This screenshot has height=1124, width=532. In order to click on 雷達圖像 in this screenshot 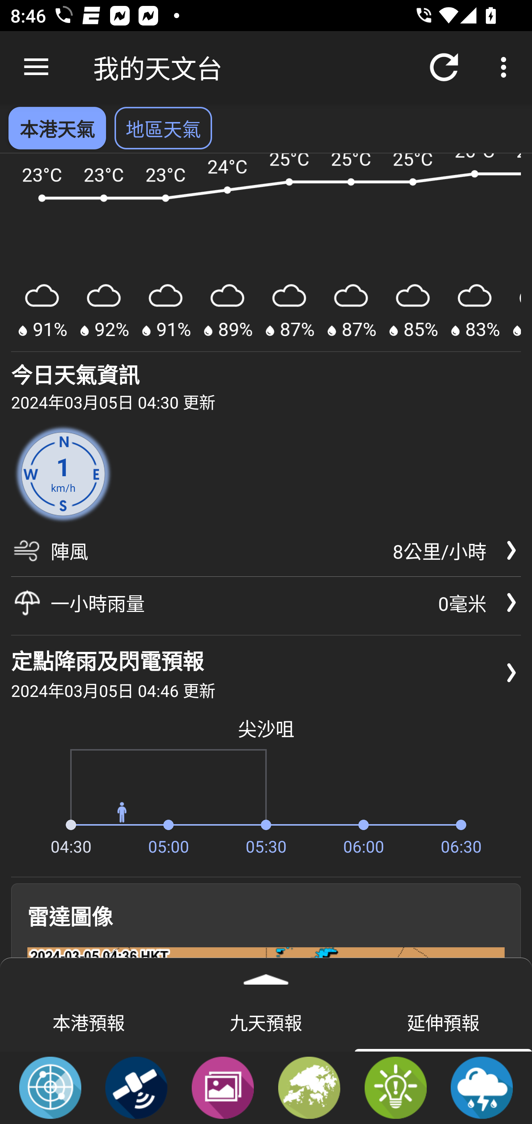, I will do `click(50, 1087)`.